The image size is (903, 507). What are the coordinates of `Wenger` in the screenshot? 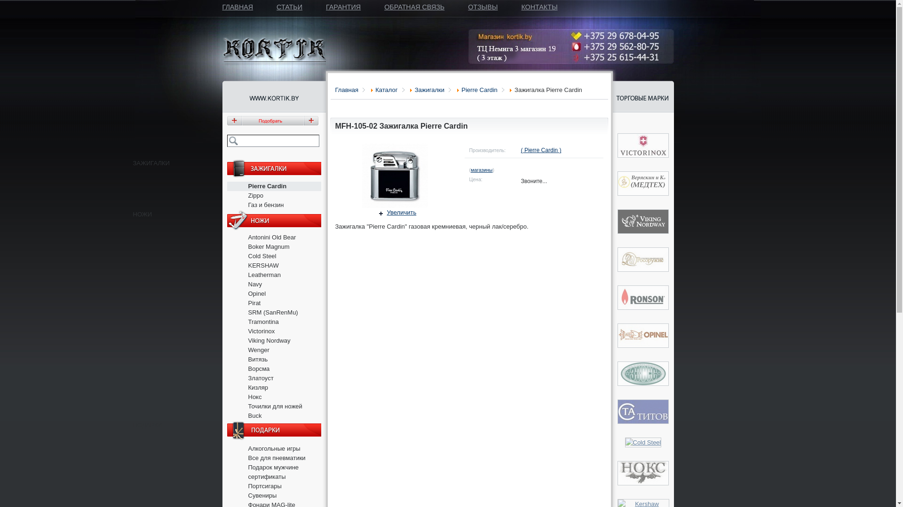 It's located at (259, 350).